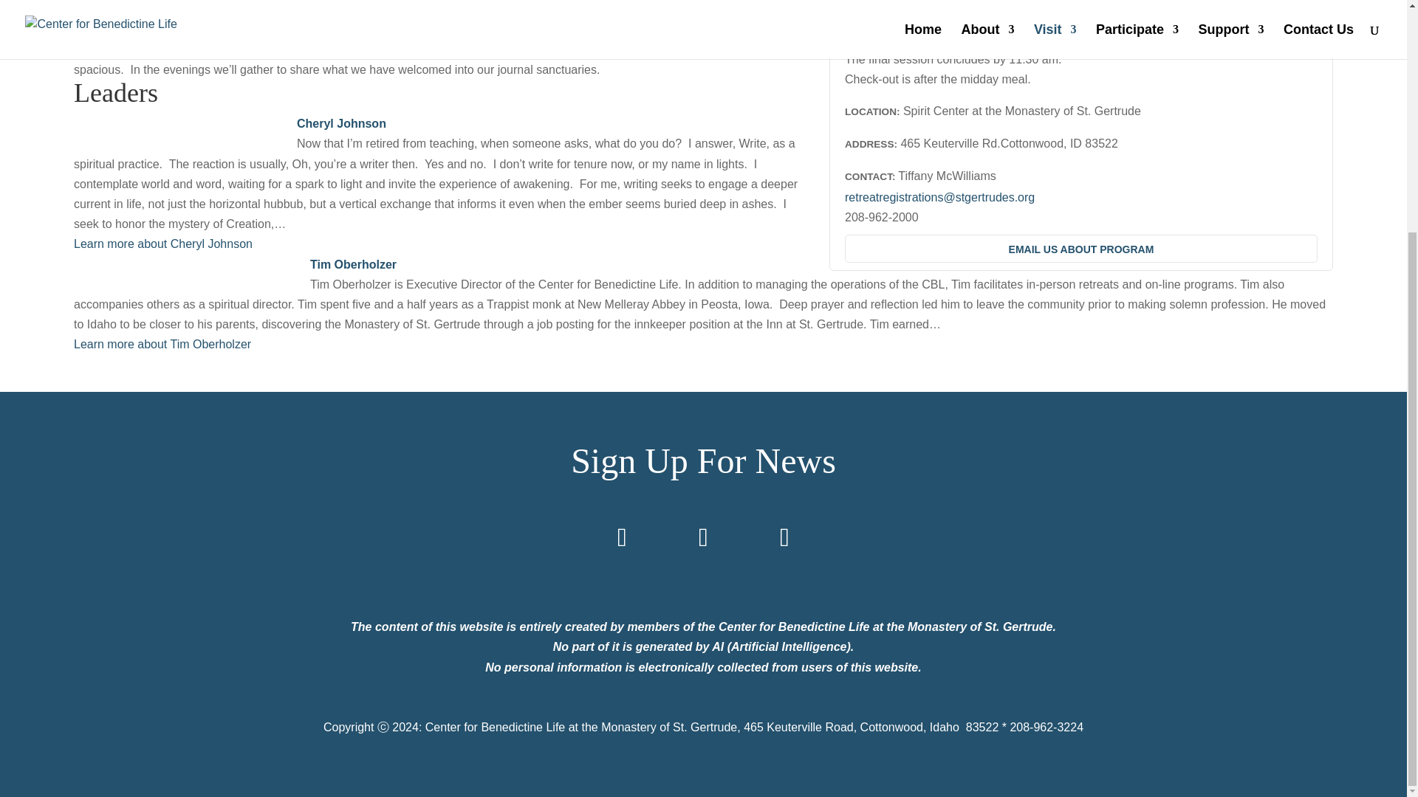 This screenshot has width=1418, height=797. Describe the element at coordinates (702, 537) in the screenshot. I see `Follow on Instagram` at that location.